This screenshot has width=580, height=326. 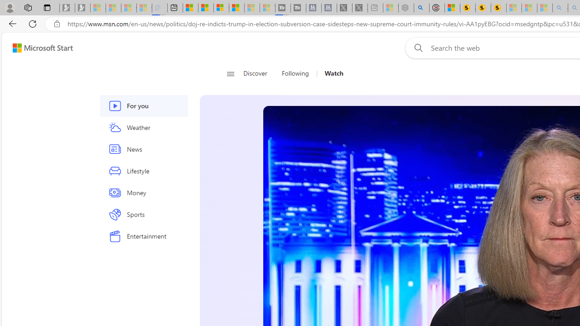 What do you see at coordinates (252, 8) in the screenshot?
I see `Microsoft Start - Sleeping` at bounding box center [252, 8].